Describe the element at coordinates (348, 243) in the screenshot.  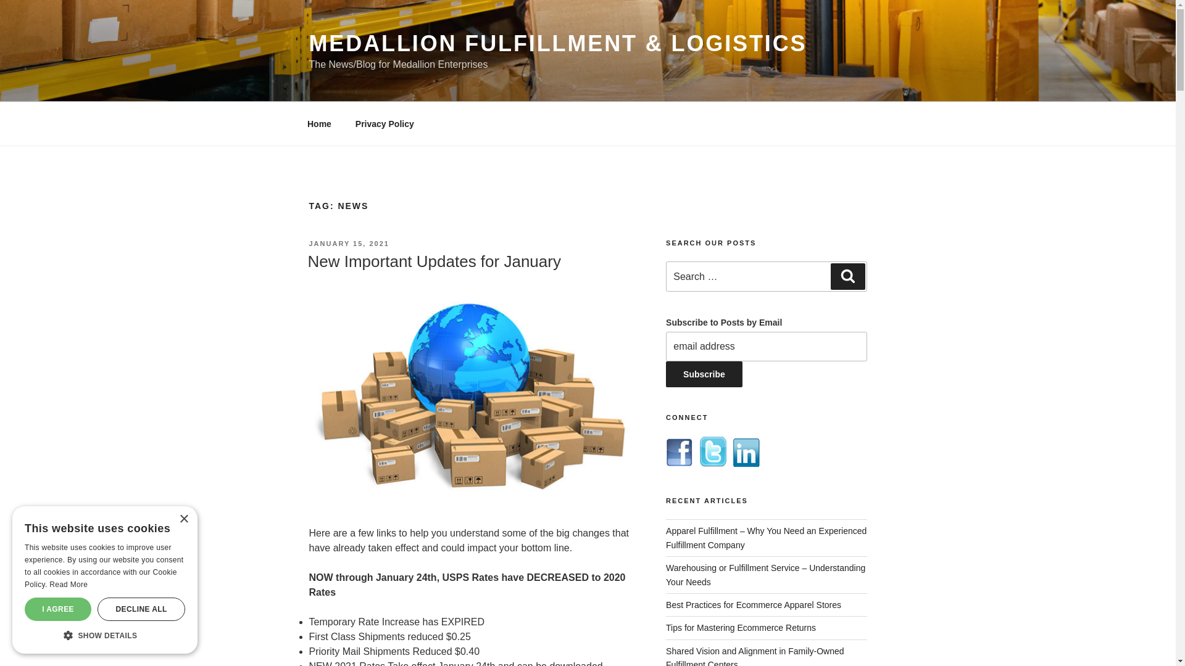
I see `JANUARY 15, 2021` at that location.